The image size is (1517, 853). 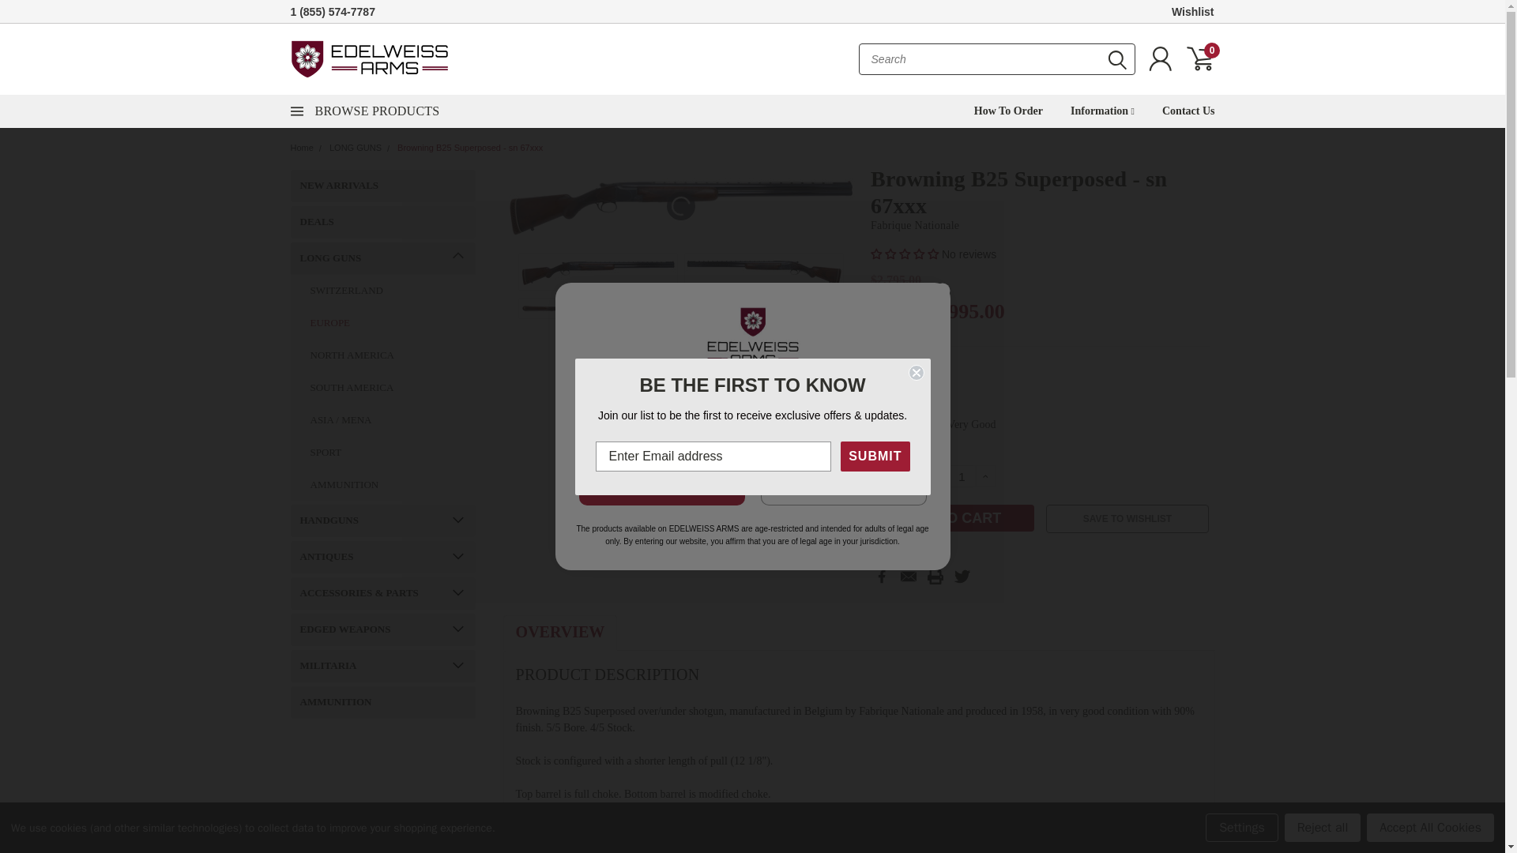 I want to click on Facebook, so click(x=881, y=577).